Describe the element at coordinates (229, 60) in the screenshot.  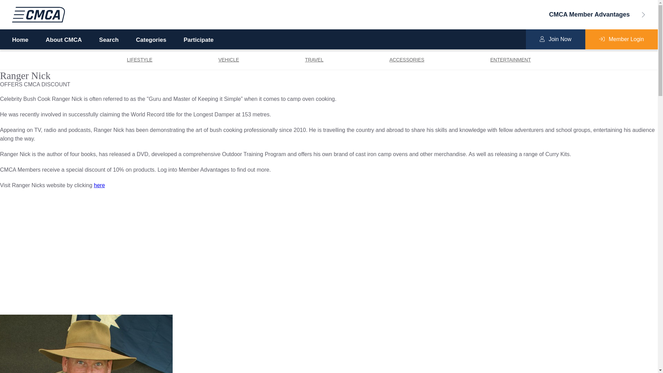
I see `VEHICLE` at that location.